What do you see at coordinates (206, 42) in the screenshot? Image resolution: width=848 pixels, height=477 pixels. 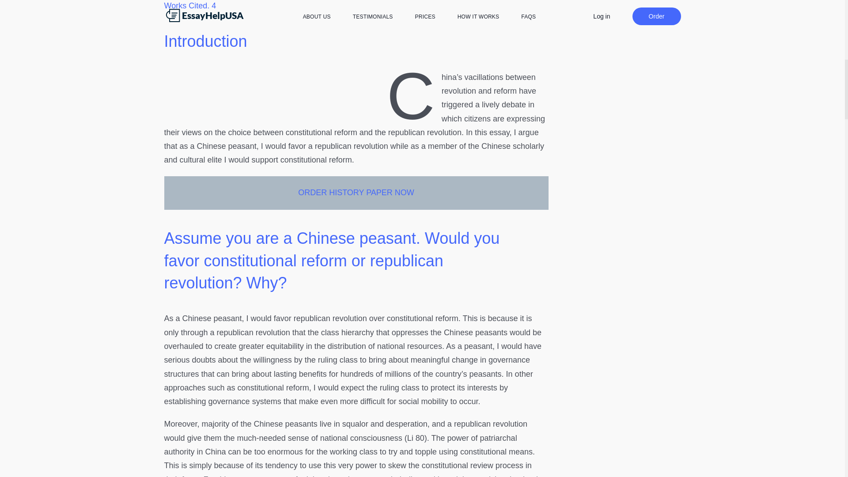 I see `Introduction` at bounding box center [206, 42].